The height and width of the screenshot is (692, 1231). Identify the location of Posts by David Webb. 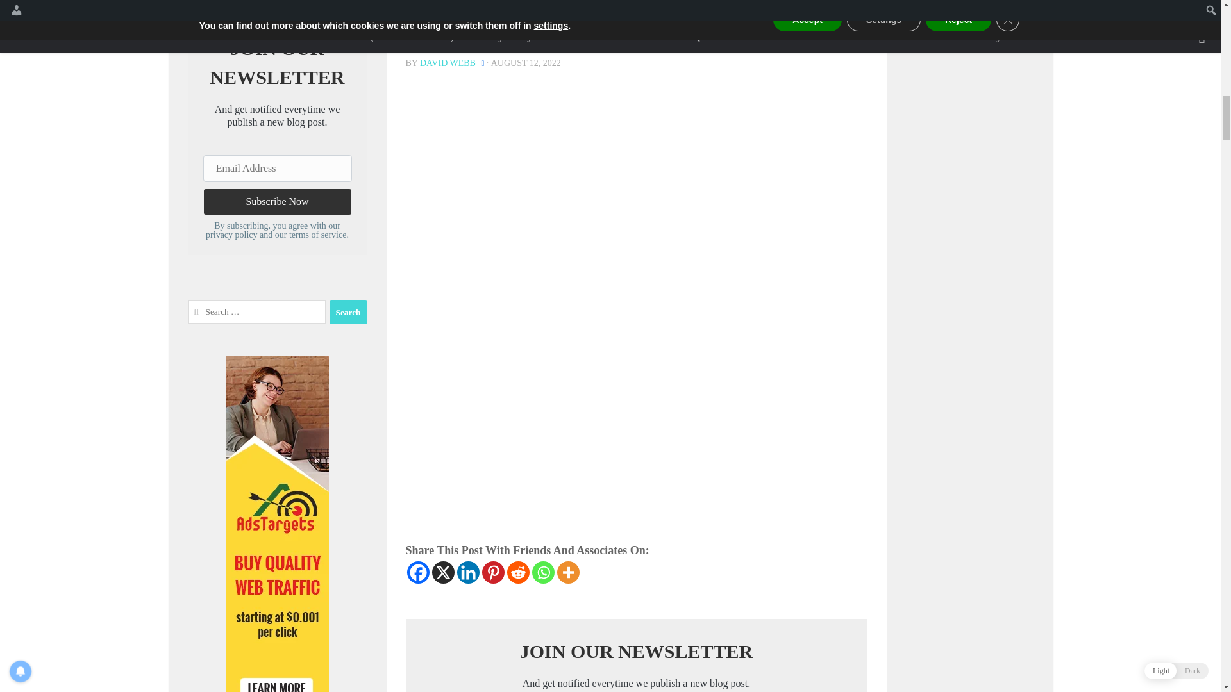
(448, 63).